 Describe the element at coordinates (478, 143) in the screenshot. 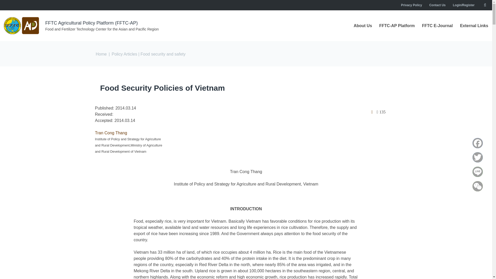

I see `Facebook` at that location.